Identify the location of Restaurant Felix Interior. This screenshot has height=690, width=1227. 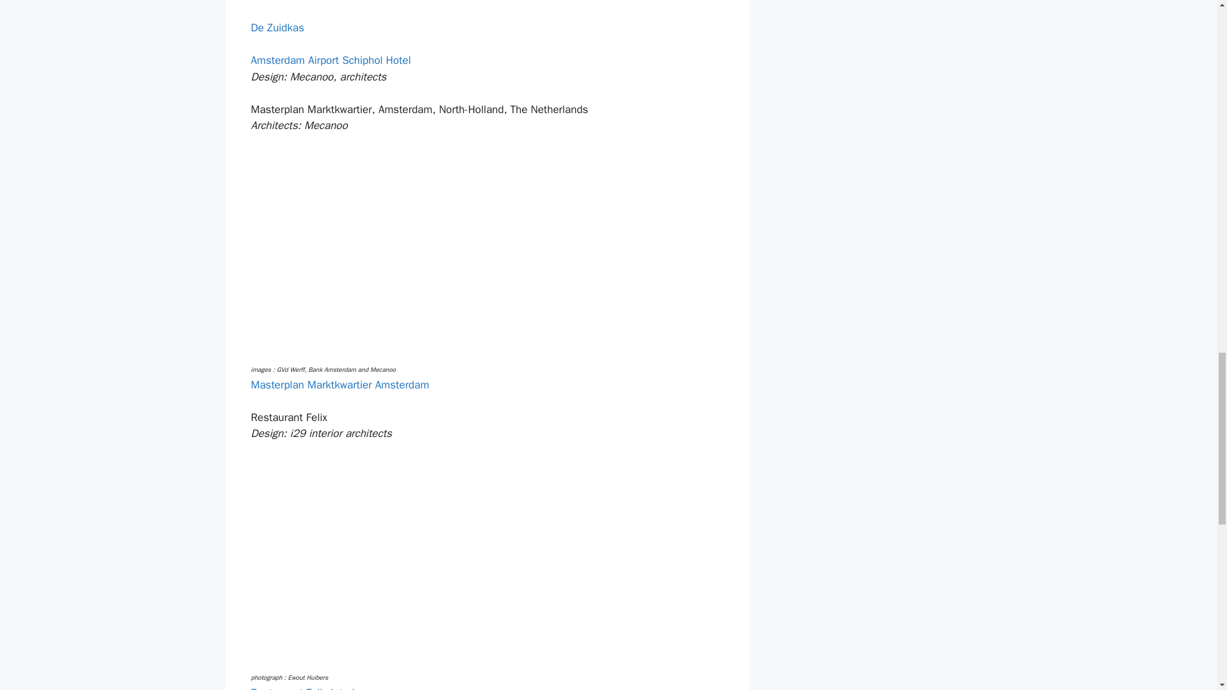
(307, 687).